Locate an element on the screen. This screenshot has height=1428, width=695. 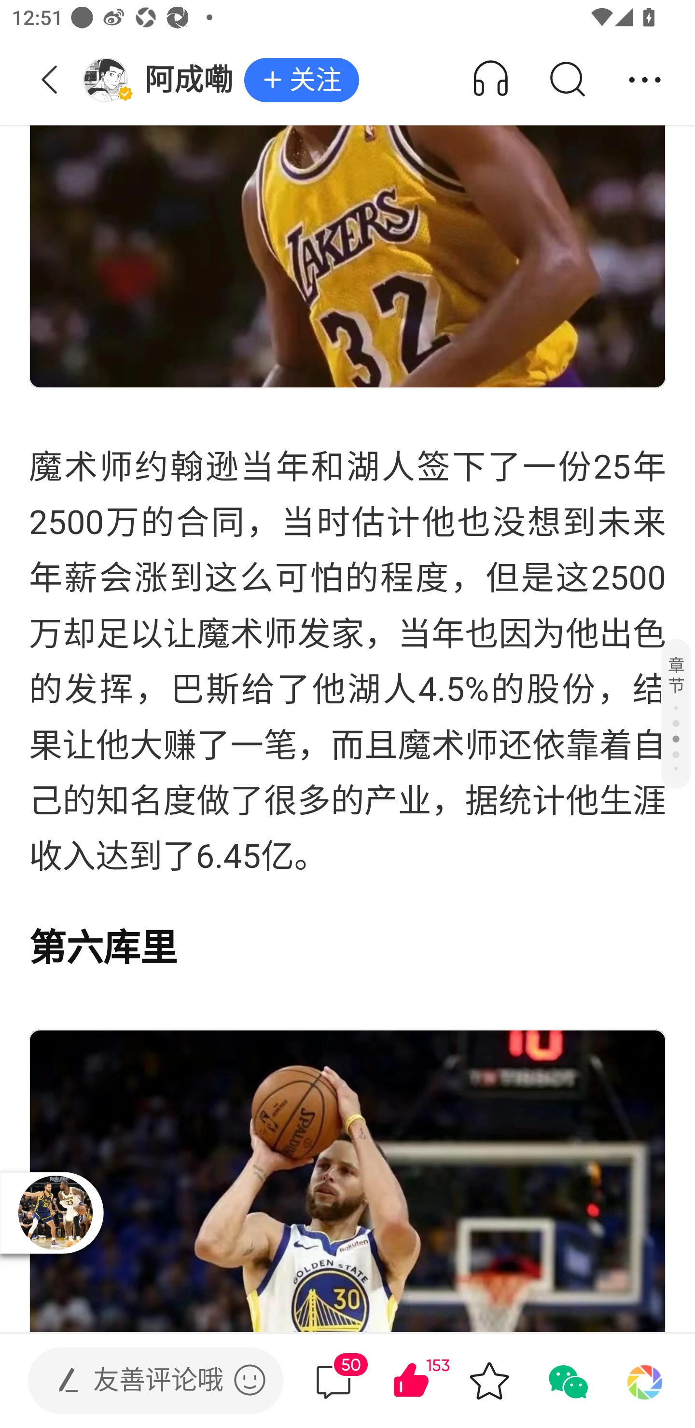
新闻图片 is located at coordinates (347, 194).